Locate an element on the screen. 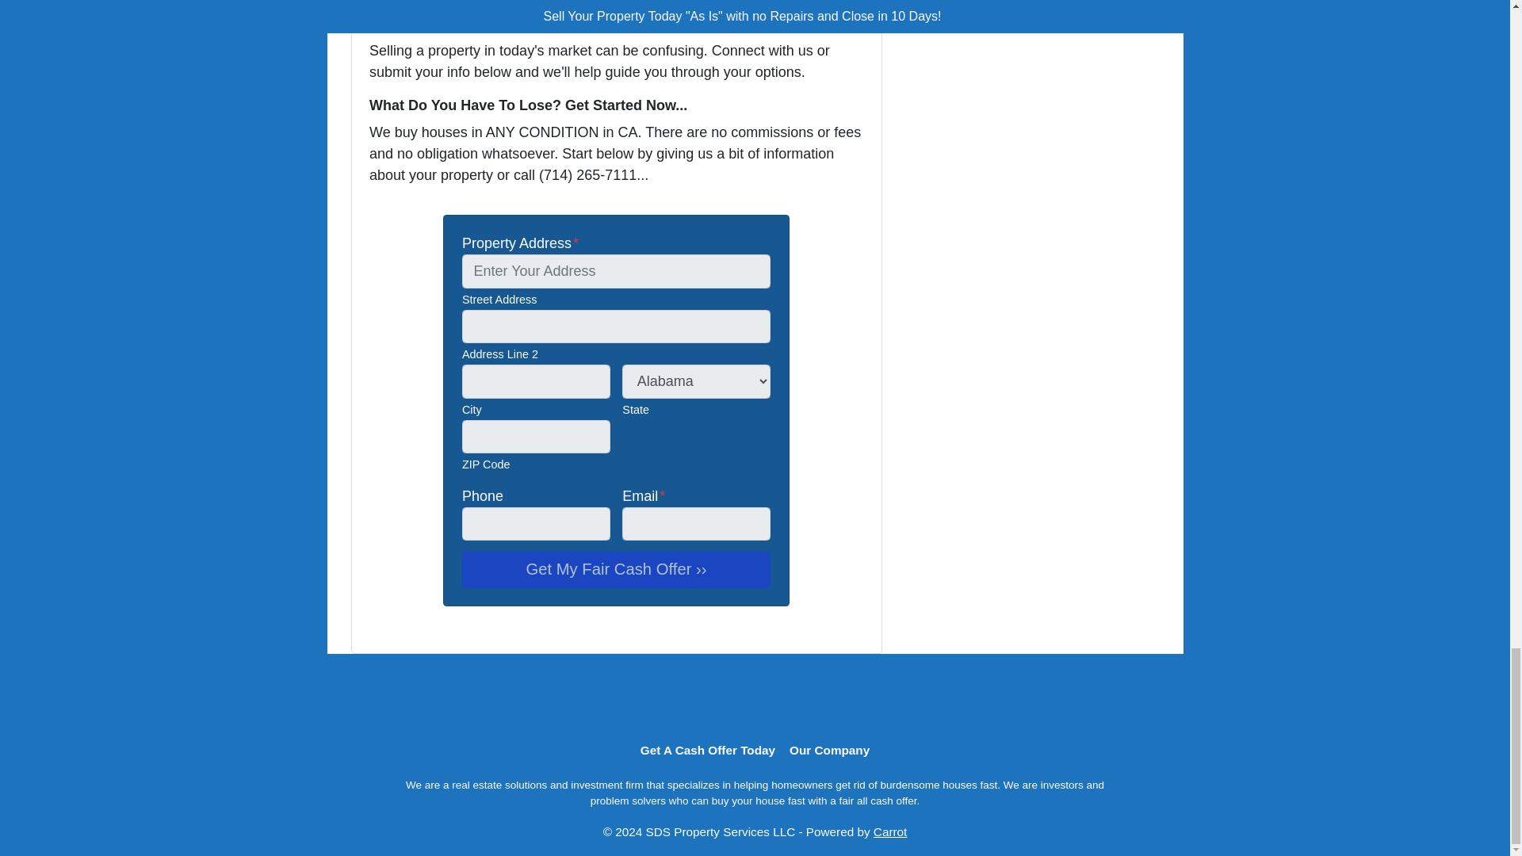  Get A Cash Offer Today is located at coordinates (707, 751).